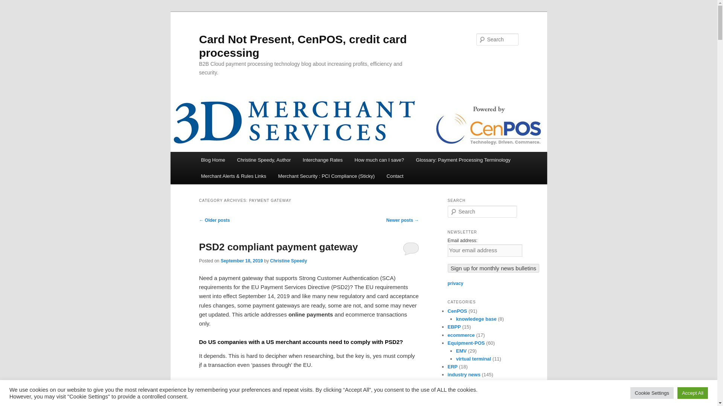  Describe the element at coordinates (303, 46) in the screenshot. I see `Card Not Present, CenPOS, credit card processing` at that location.